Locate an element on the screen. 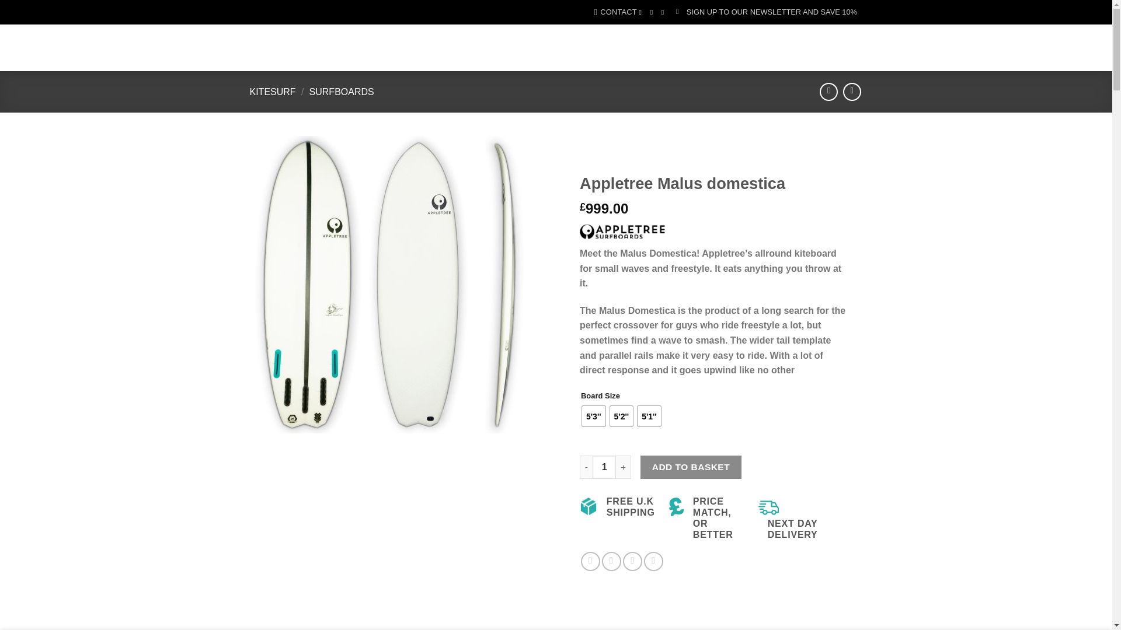 This screenshot has width=1121, height=630. SURFBOARDS is located at coordinates (342, 92).